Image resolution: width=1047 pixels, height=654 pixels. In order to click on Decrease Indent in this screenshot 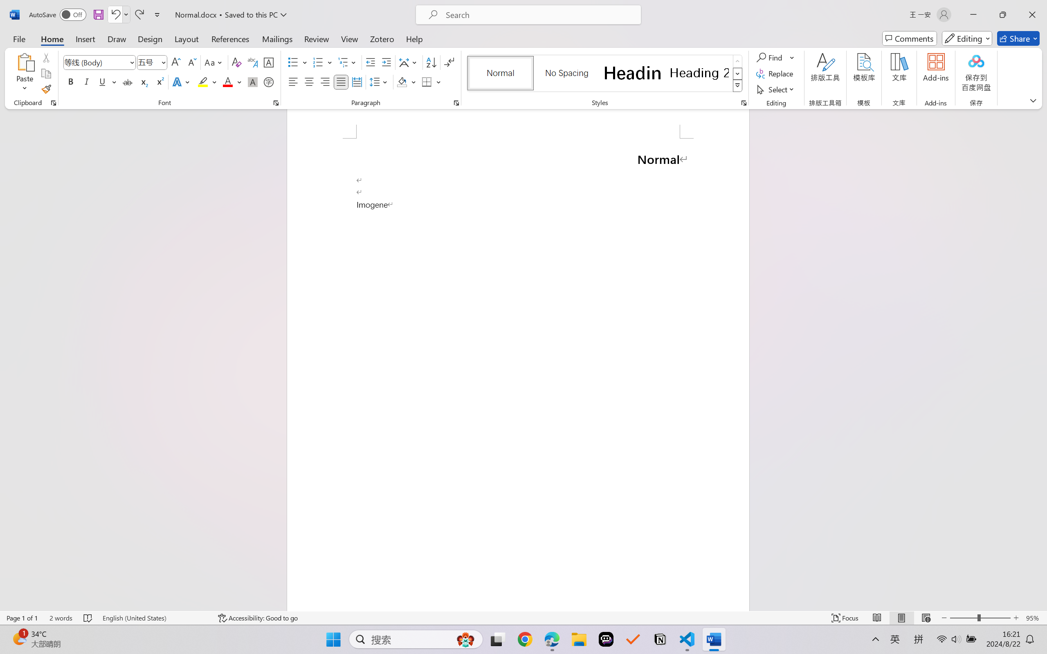, I will do `click(371, 62)`.